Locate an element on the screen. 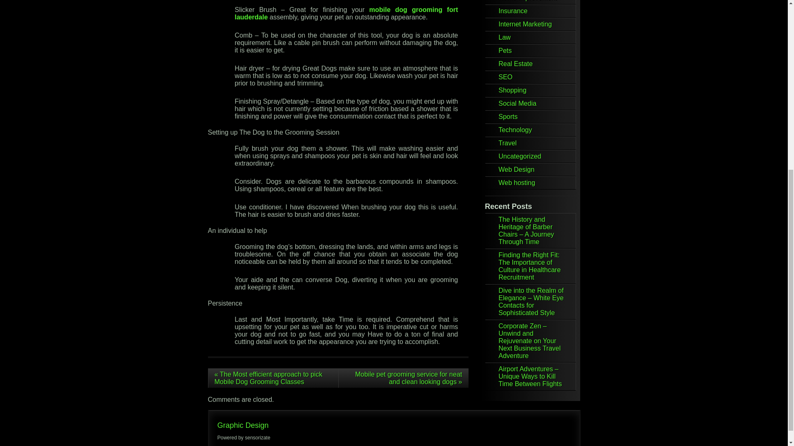  SEO is located at coordinates (505, 77).